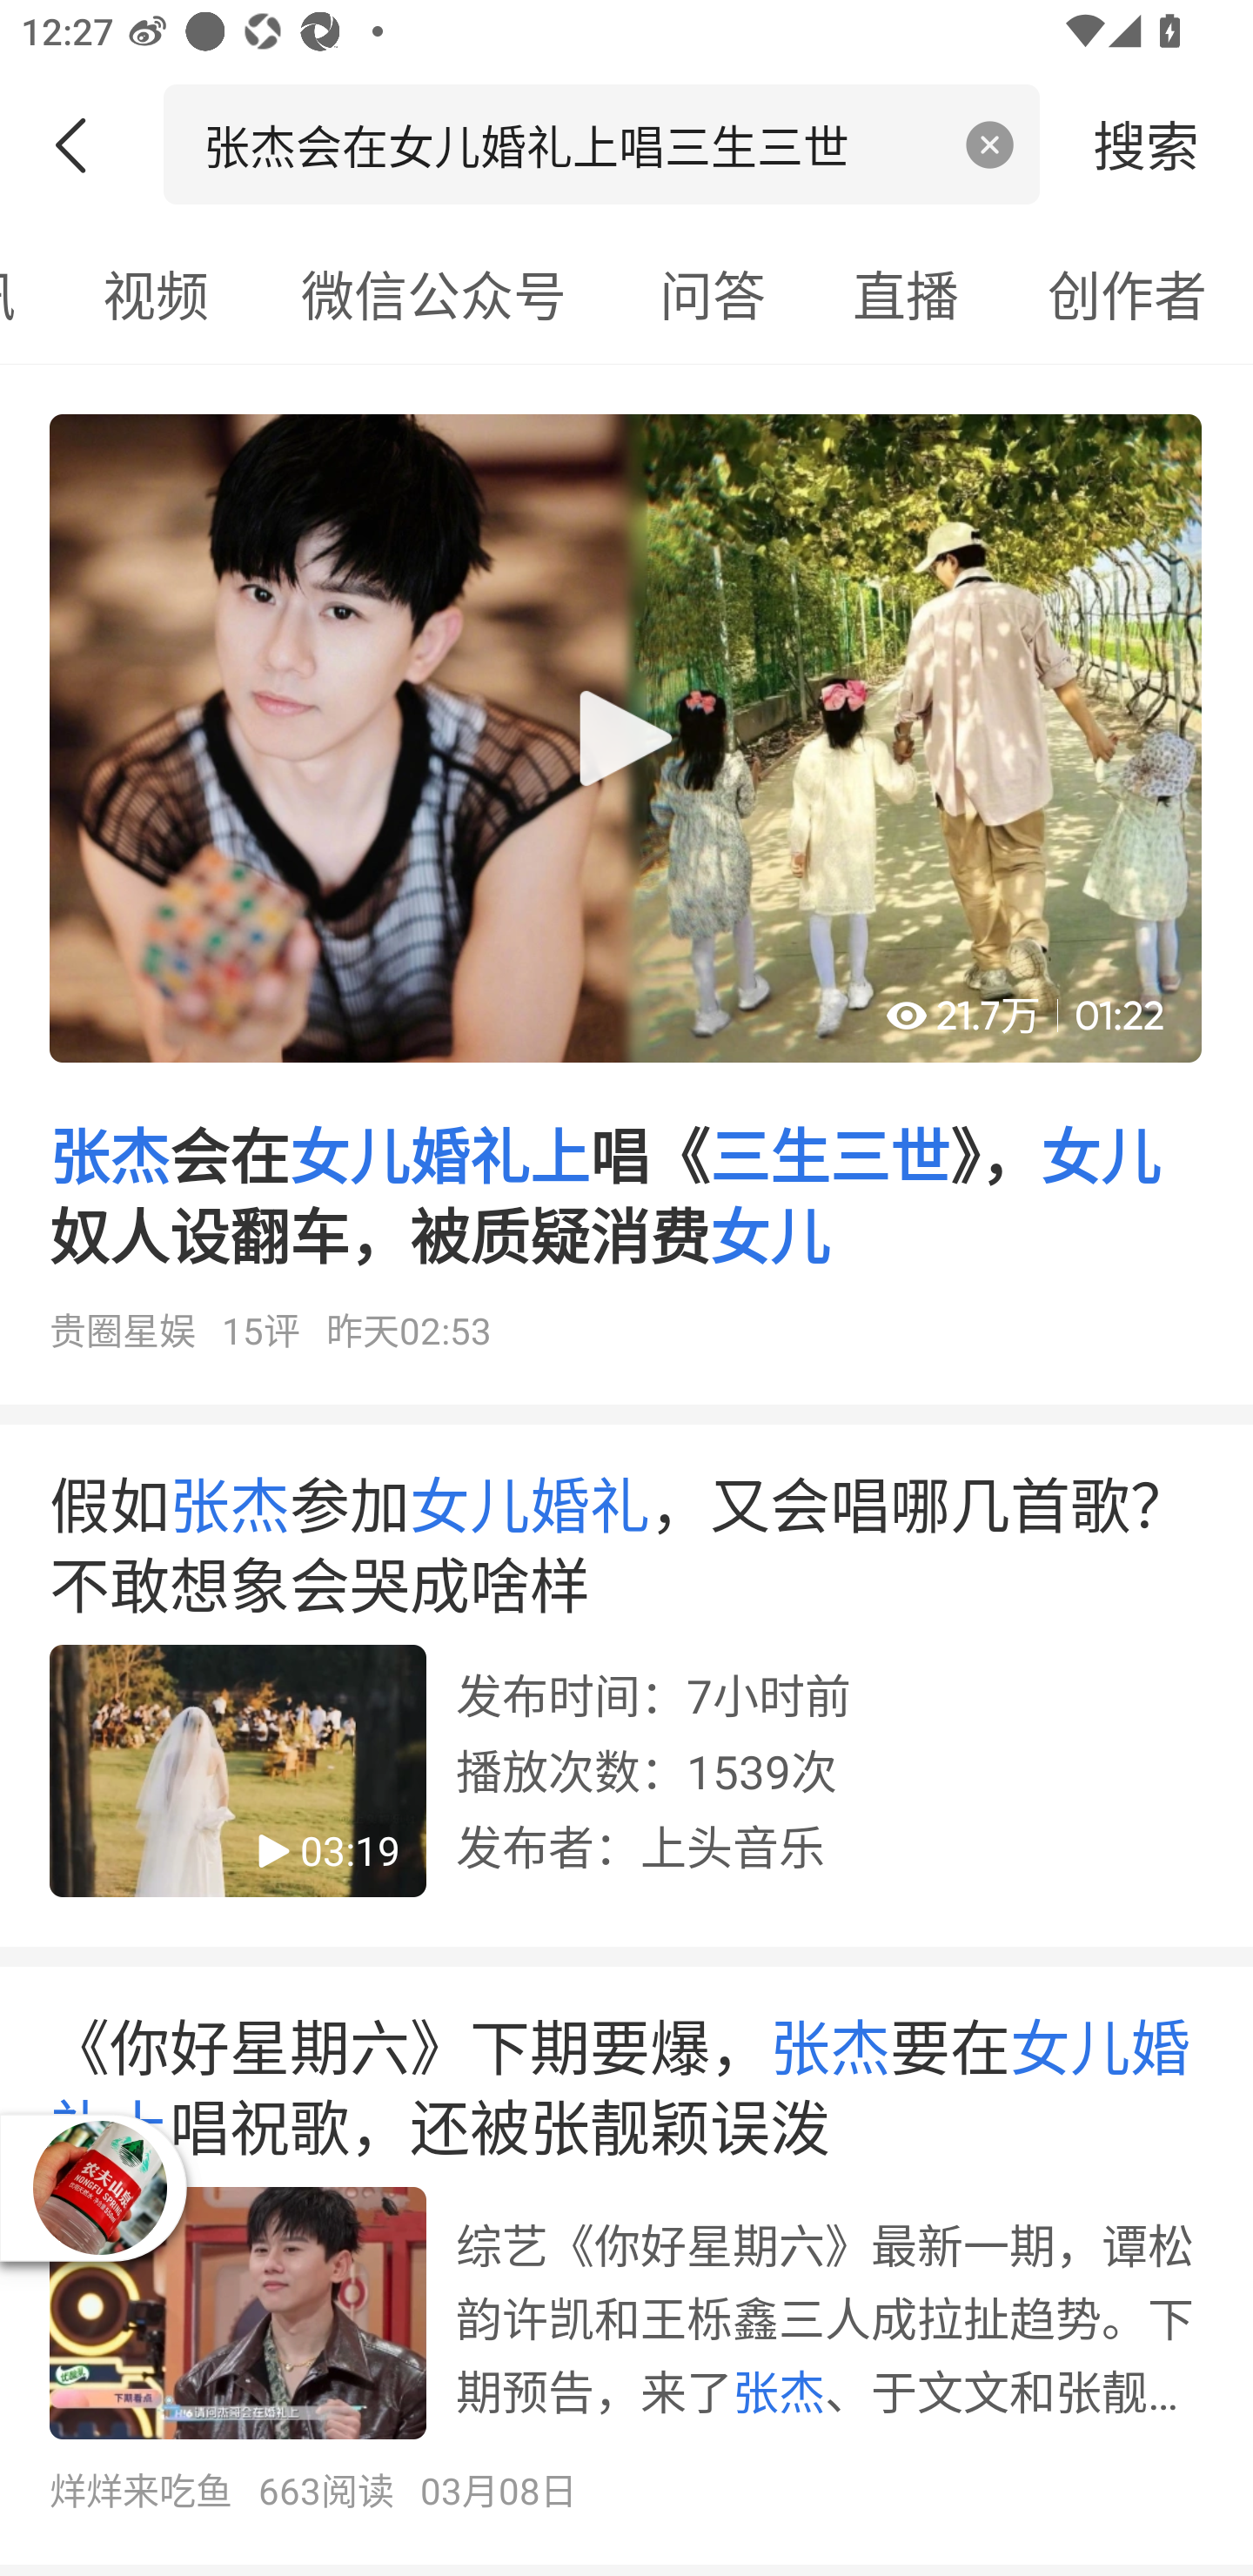 The height and width of the screenshot is (2576, 1253). What do you see at coordinates (1147, 144) in the screenshot?
I see `搜索` at bounding box center [1147, 144].